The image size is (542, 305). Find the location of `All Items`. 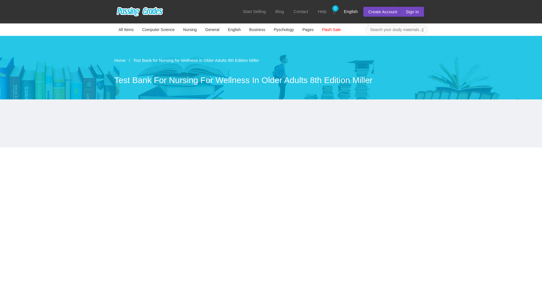

All Items is located at coordinates (126, 29).